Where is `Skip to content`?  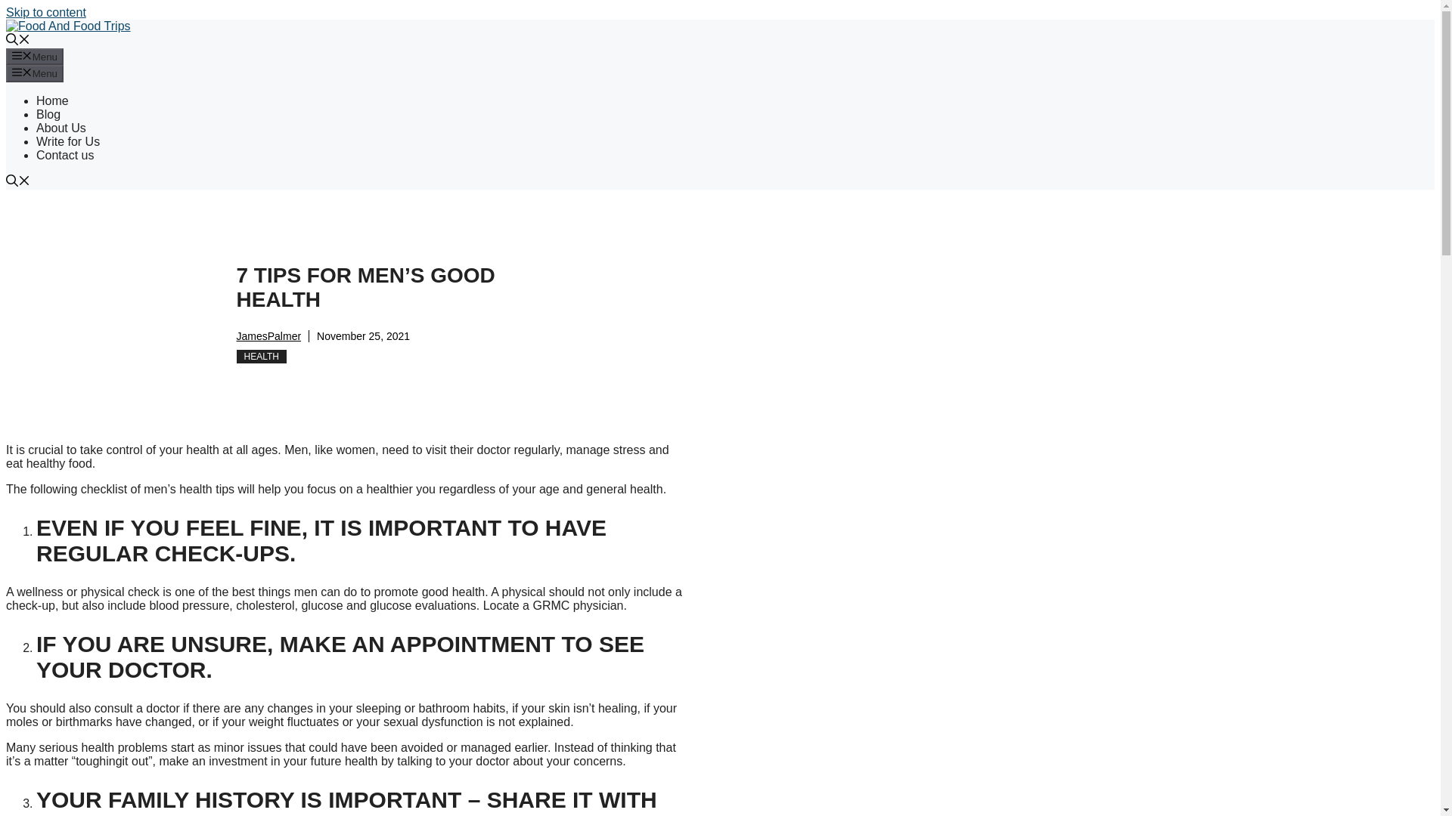
Skip to content is located at coordinates (45, 12).